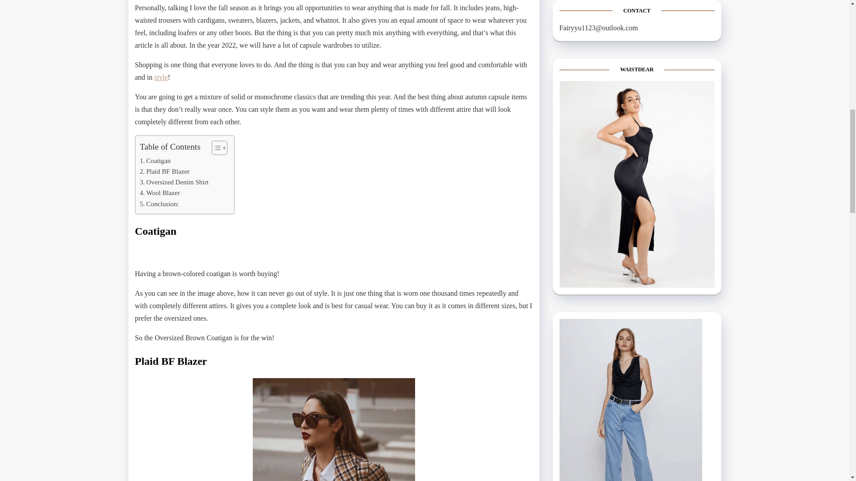 This screenshot has width=856, height=481. I want to click on Plaid BF Blazer, so click(165, 171).